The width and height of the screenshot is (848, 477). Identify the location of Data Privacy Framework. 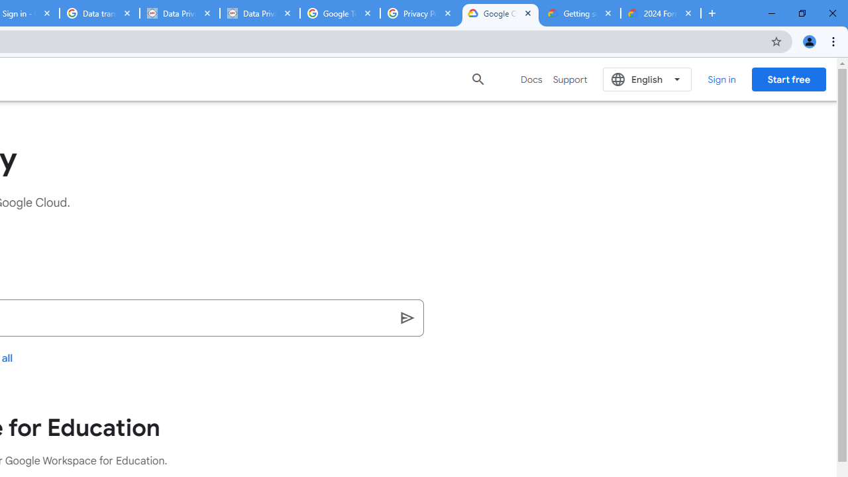
(180, 13).